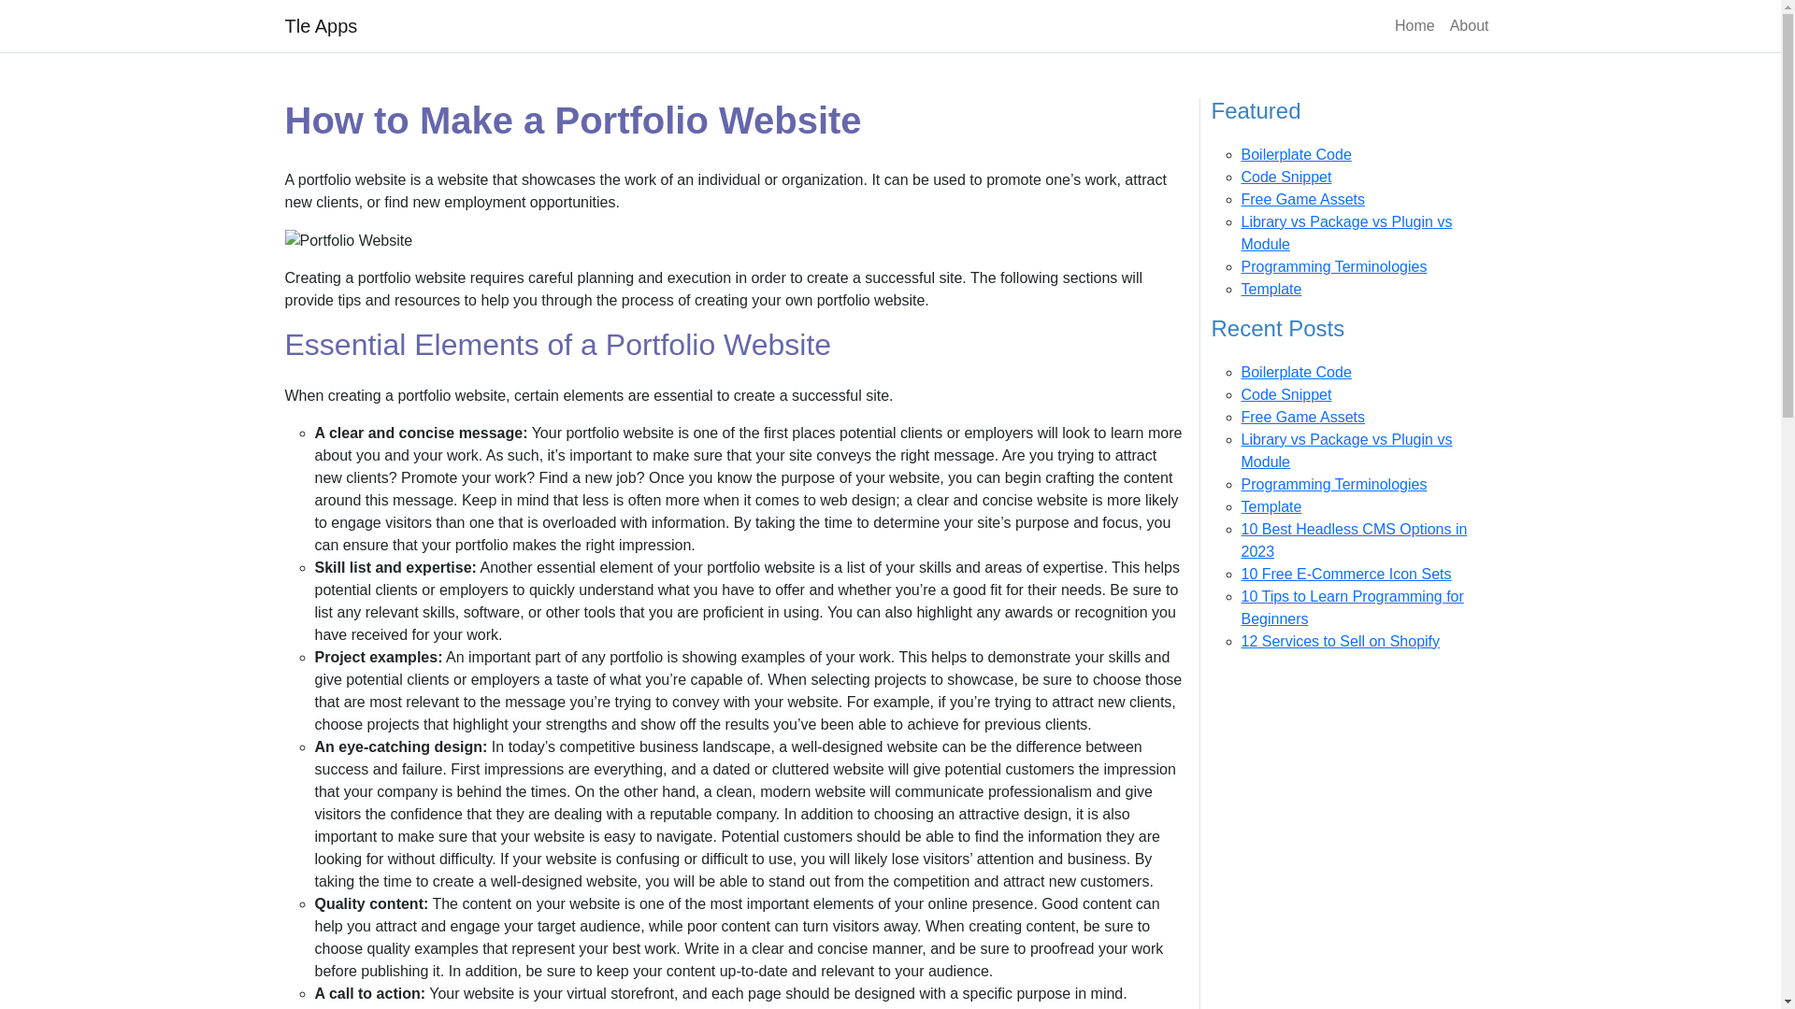  I want to click on About, so click(1470, 25).